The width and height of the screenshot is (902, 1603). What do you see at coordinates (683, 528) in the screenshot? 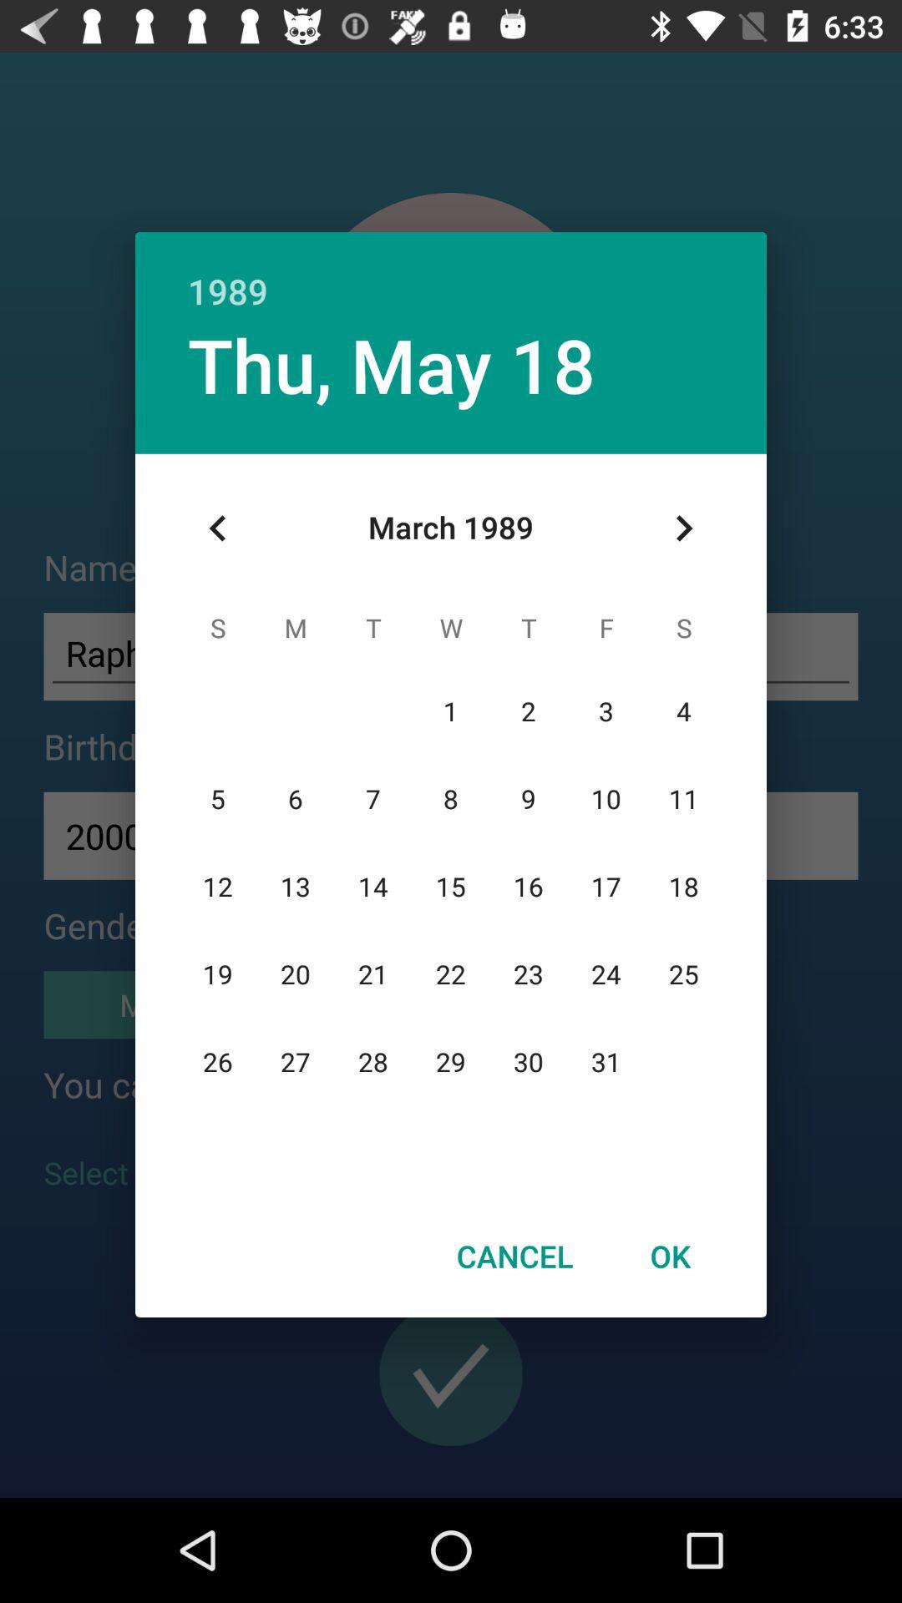
I see `click the item above the ok button` at bounding box center [683, 528].